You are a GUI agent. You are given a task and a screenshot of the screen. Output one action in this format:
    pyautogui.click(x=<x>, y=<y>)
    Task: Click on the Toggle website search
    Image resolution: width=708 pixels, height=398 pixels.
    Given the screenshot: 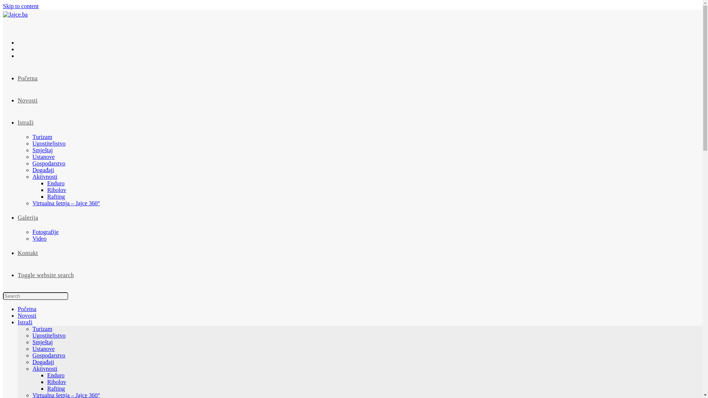 What is the action you would take?
    pyautogui.click(x=46, y=275)
    